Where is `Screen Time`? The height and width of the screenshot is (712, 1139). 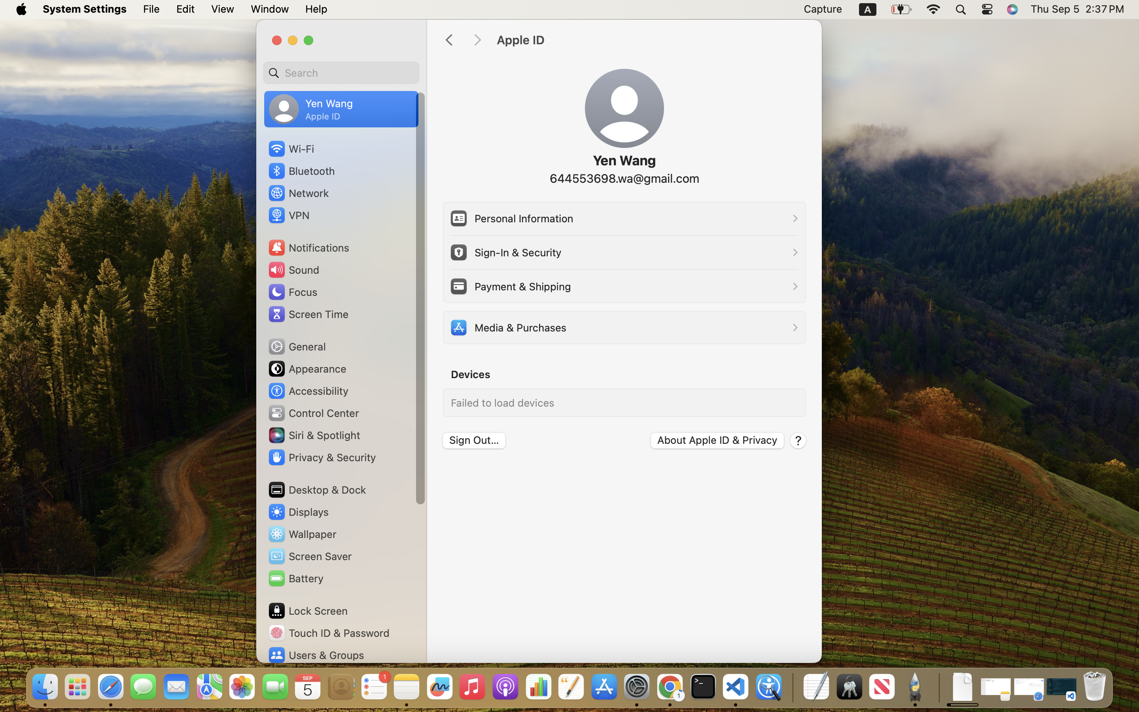
Screen Time is located at coordinates (308, 314).